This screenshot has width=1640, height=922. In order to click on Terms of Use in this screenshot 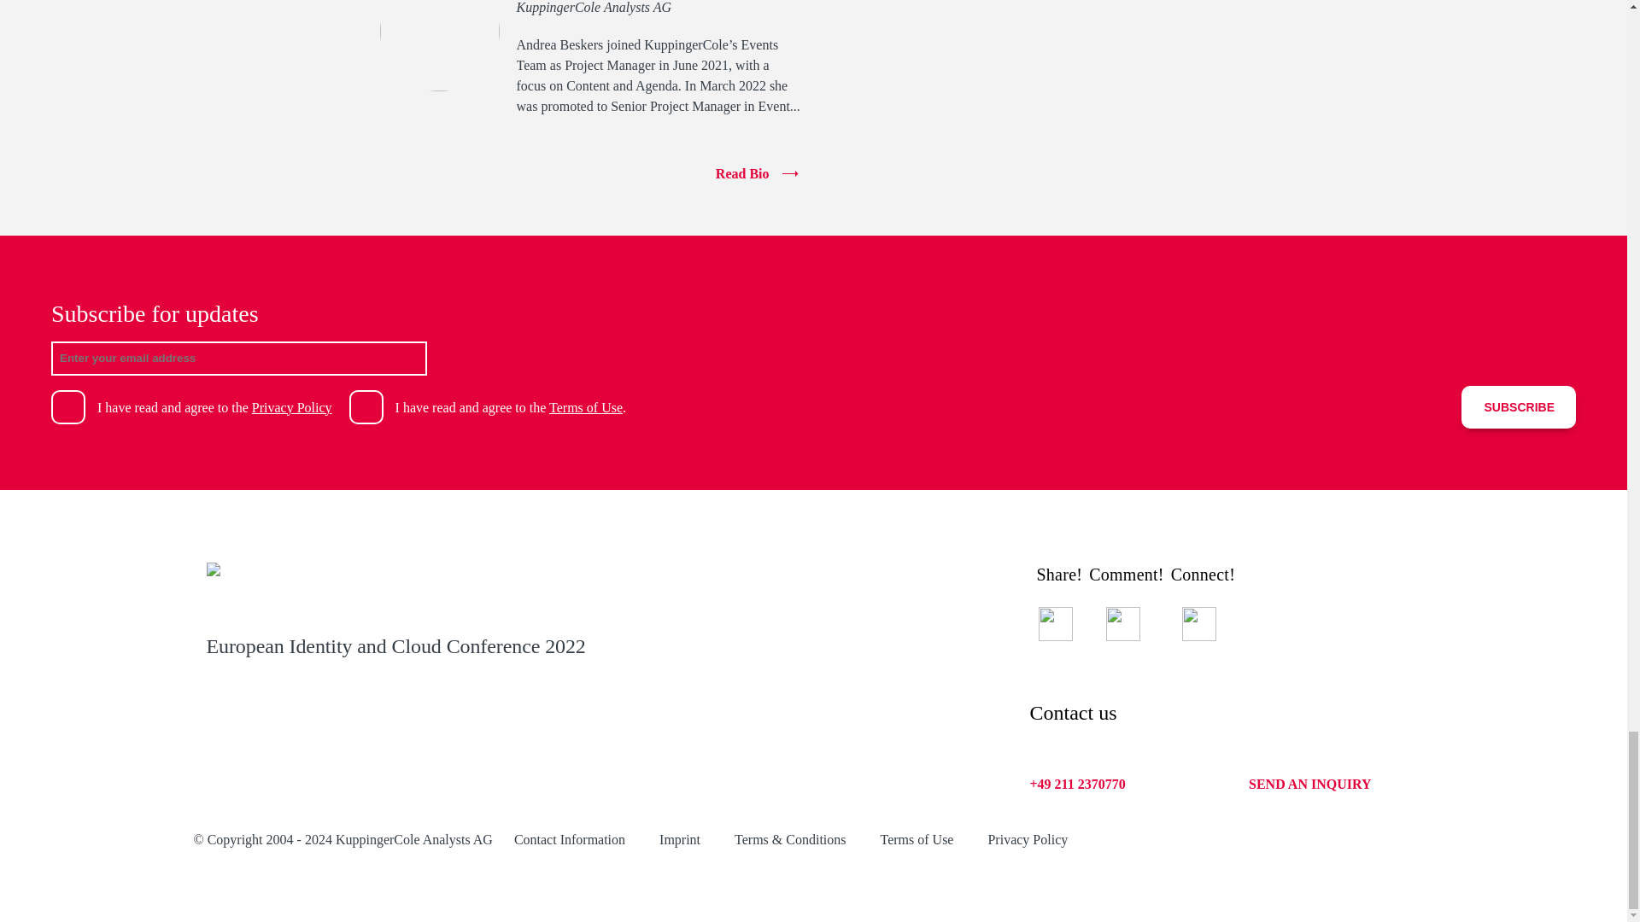, I will do `click(586, 407)`.